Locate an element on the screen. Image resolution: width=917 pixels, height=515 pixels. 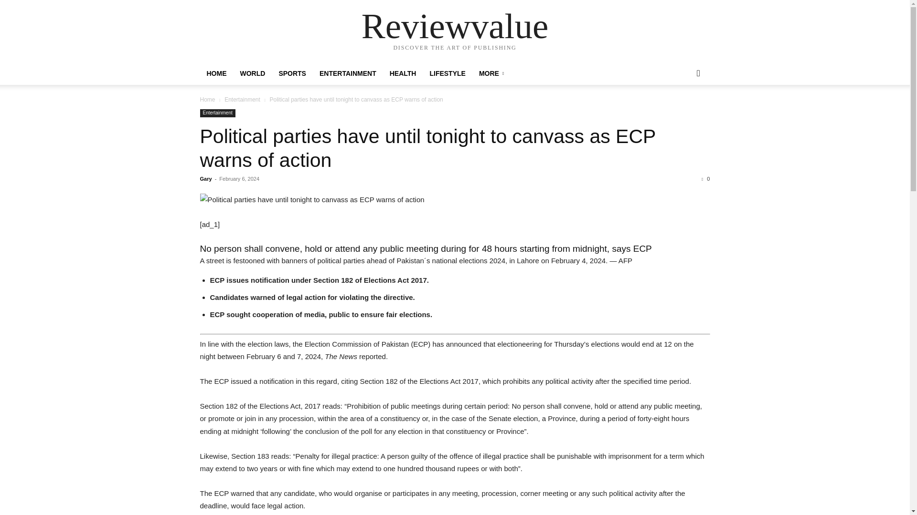
View all posts in Entertainment is located at coordinates (243, 99).